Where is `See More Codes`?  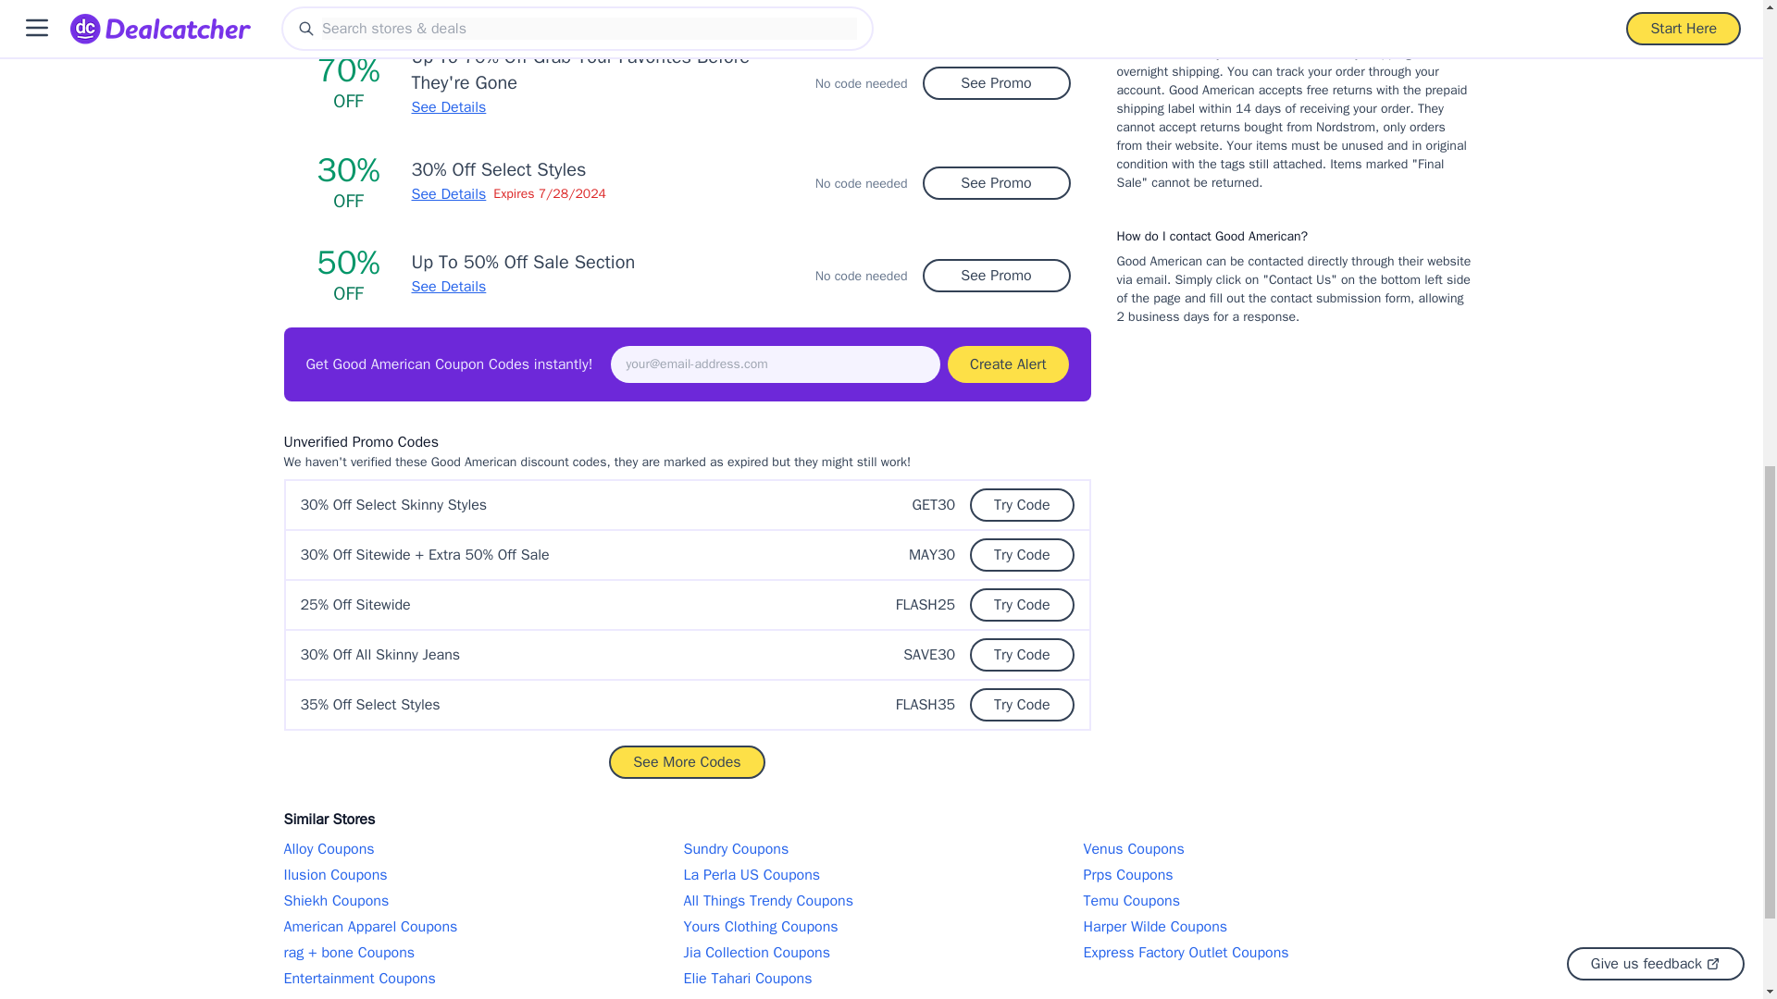 See More Codes is located at coordinates (687, 762).